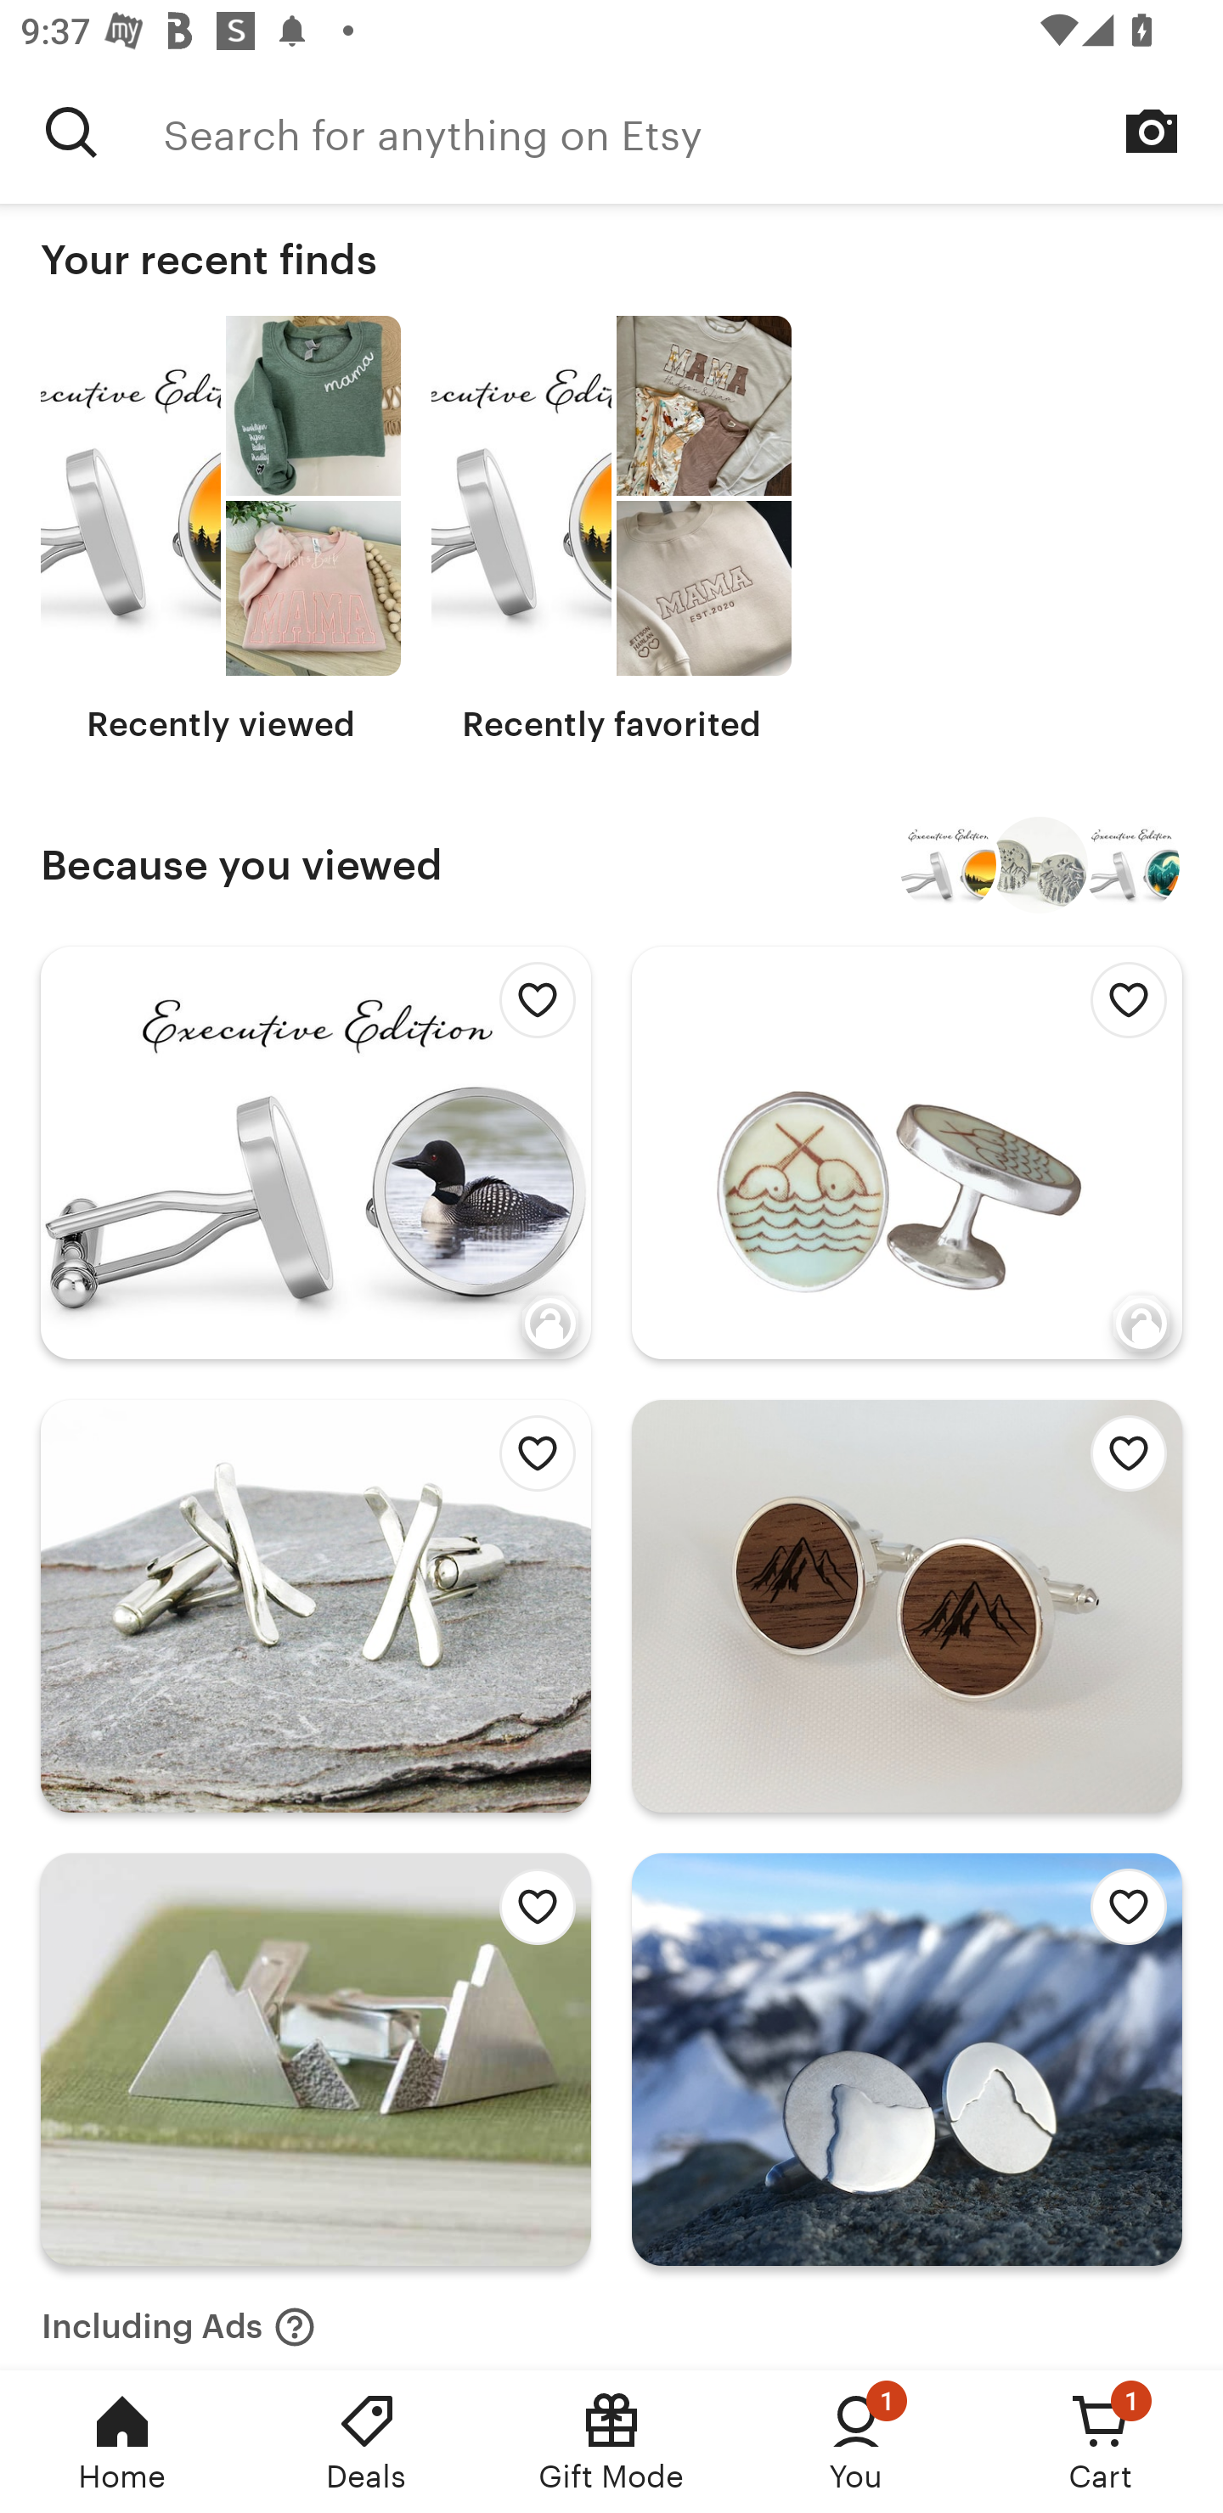 This screenshot has width=1223, height=2513. Describe the element at coordinates (611, 530) in the screenshot. I see `Recently favorited` at that location.